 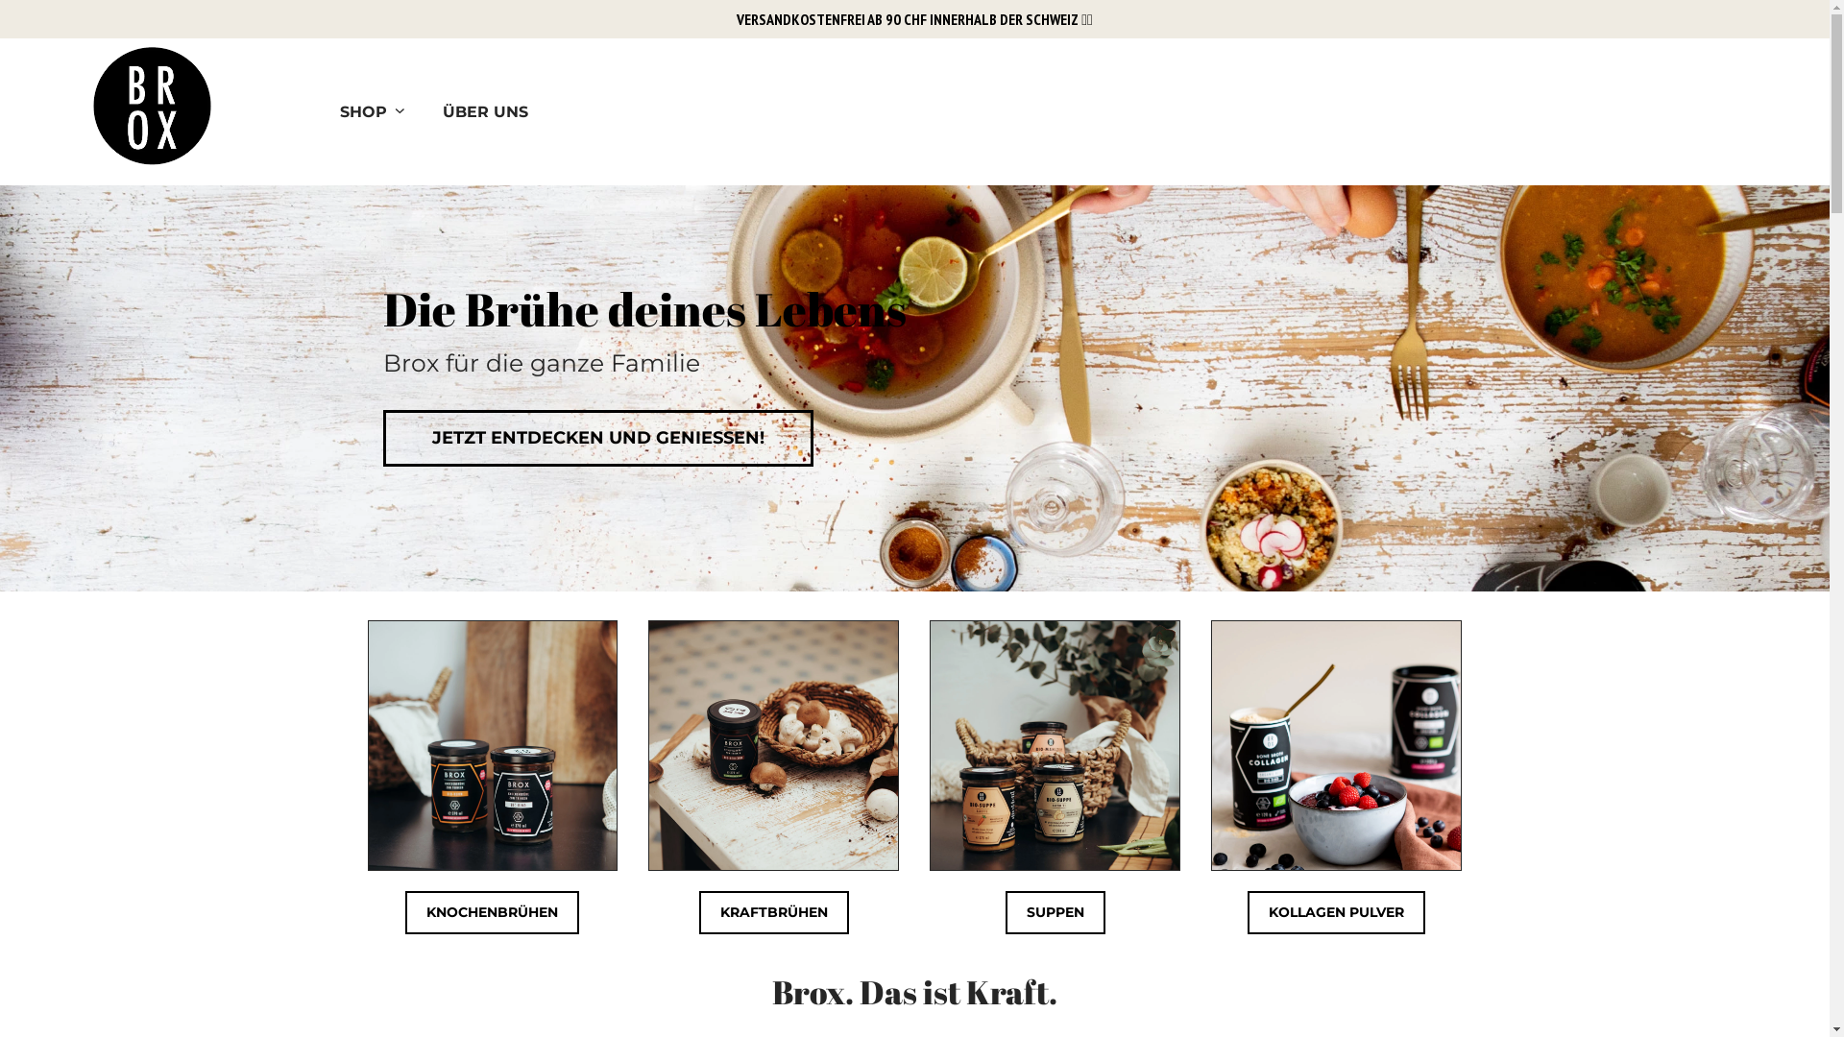 I want to click on SHOP, so click(x=373, y=111).